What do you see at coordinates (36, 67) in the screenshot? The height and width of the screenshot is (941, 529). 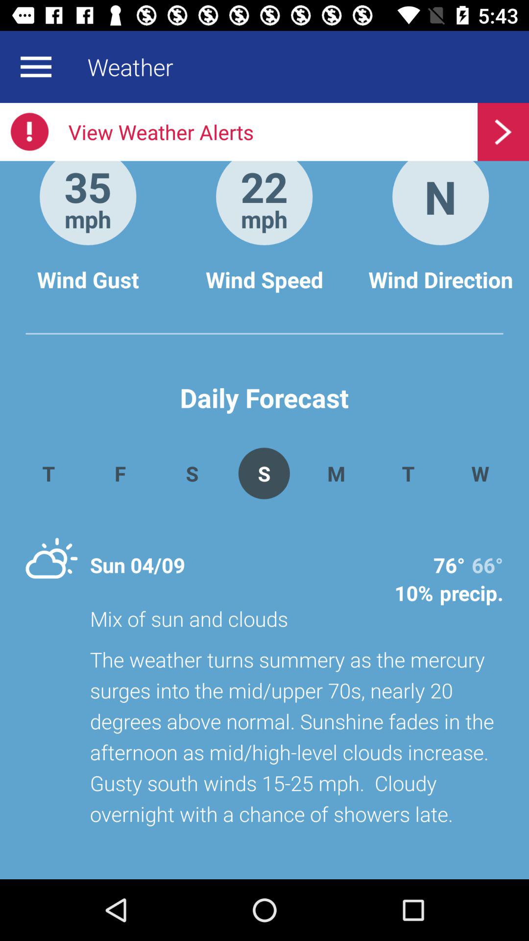 I see `view menu` at bounding box center [36, 67].